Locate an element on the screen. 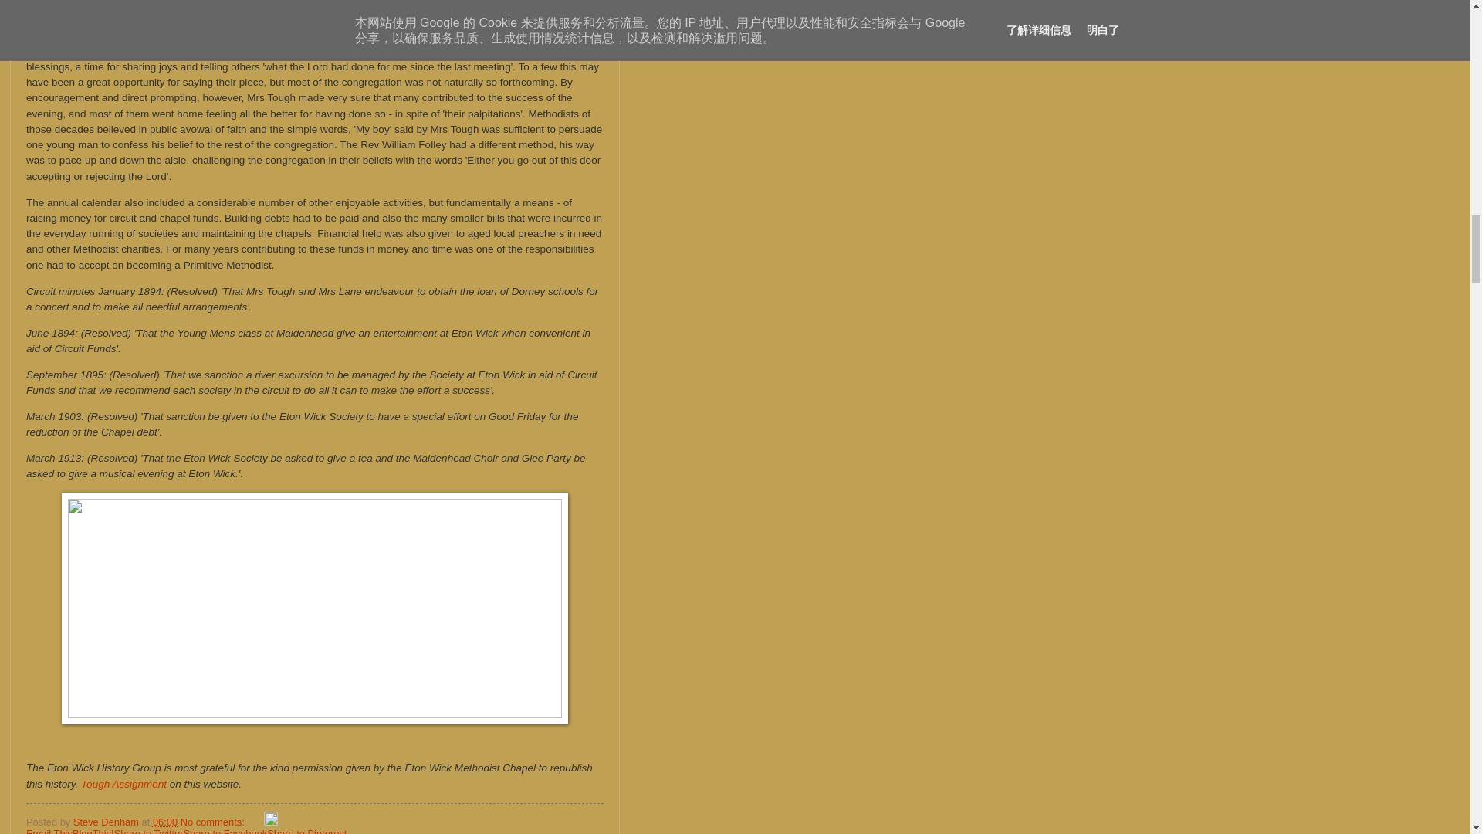 The height and width of the screenshot is (834, 1482). 06:00 is located at coordinates (165, 822).